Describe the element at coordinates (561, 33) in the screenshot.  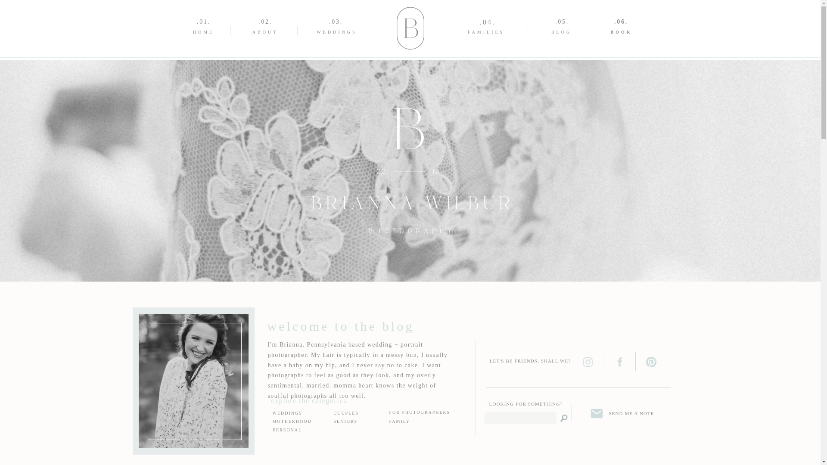
I see `BLOG` at that location.